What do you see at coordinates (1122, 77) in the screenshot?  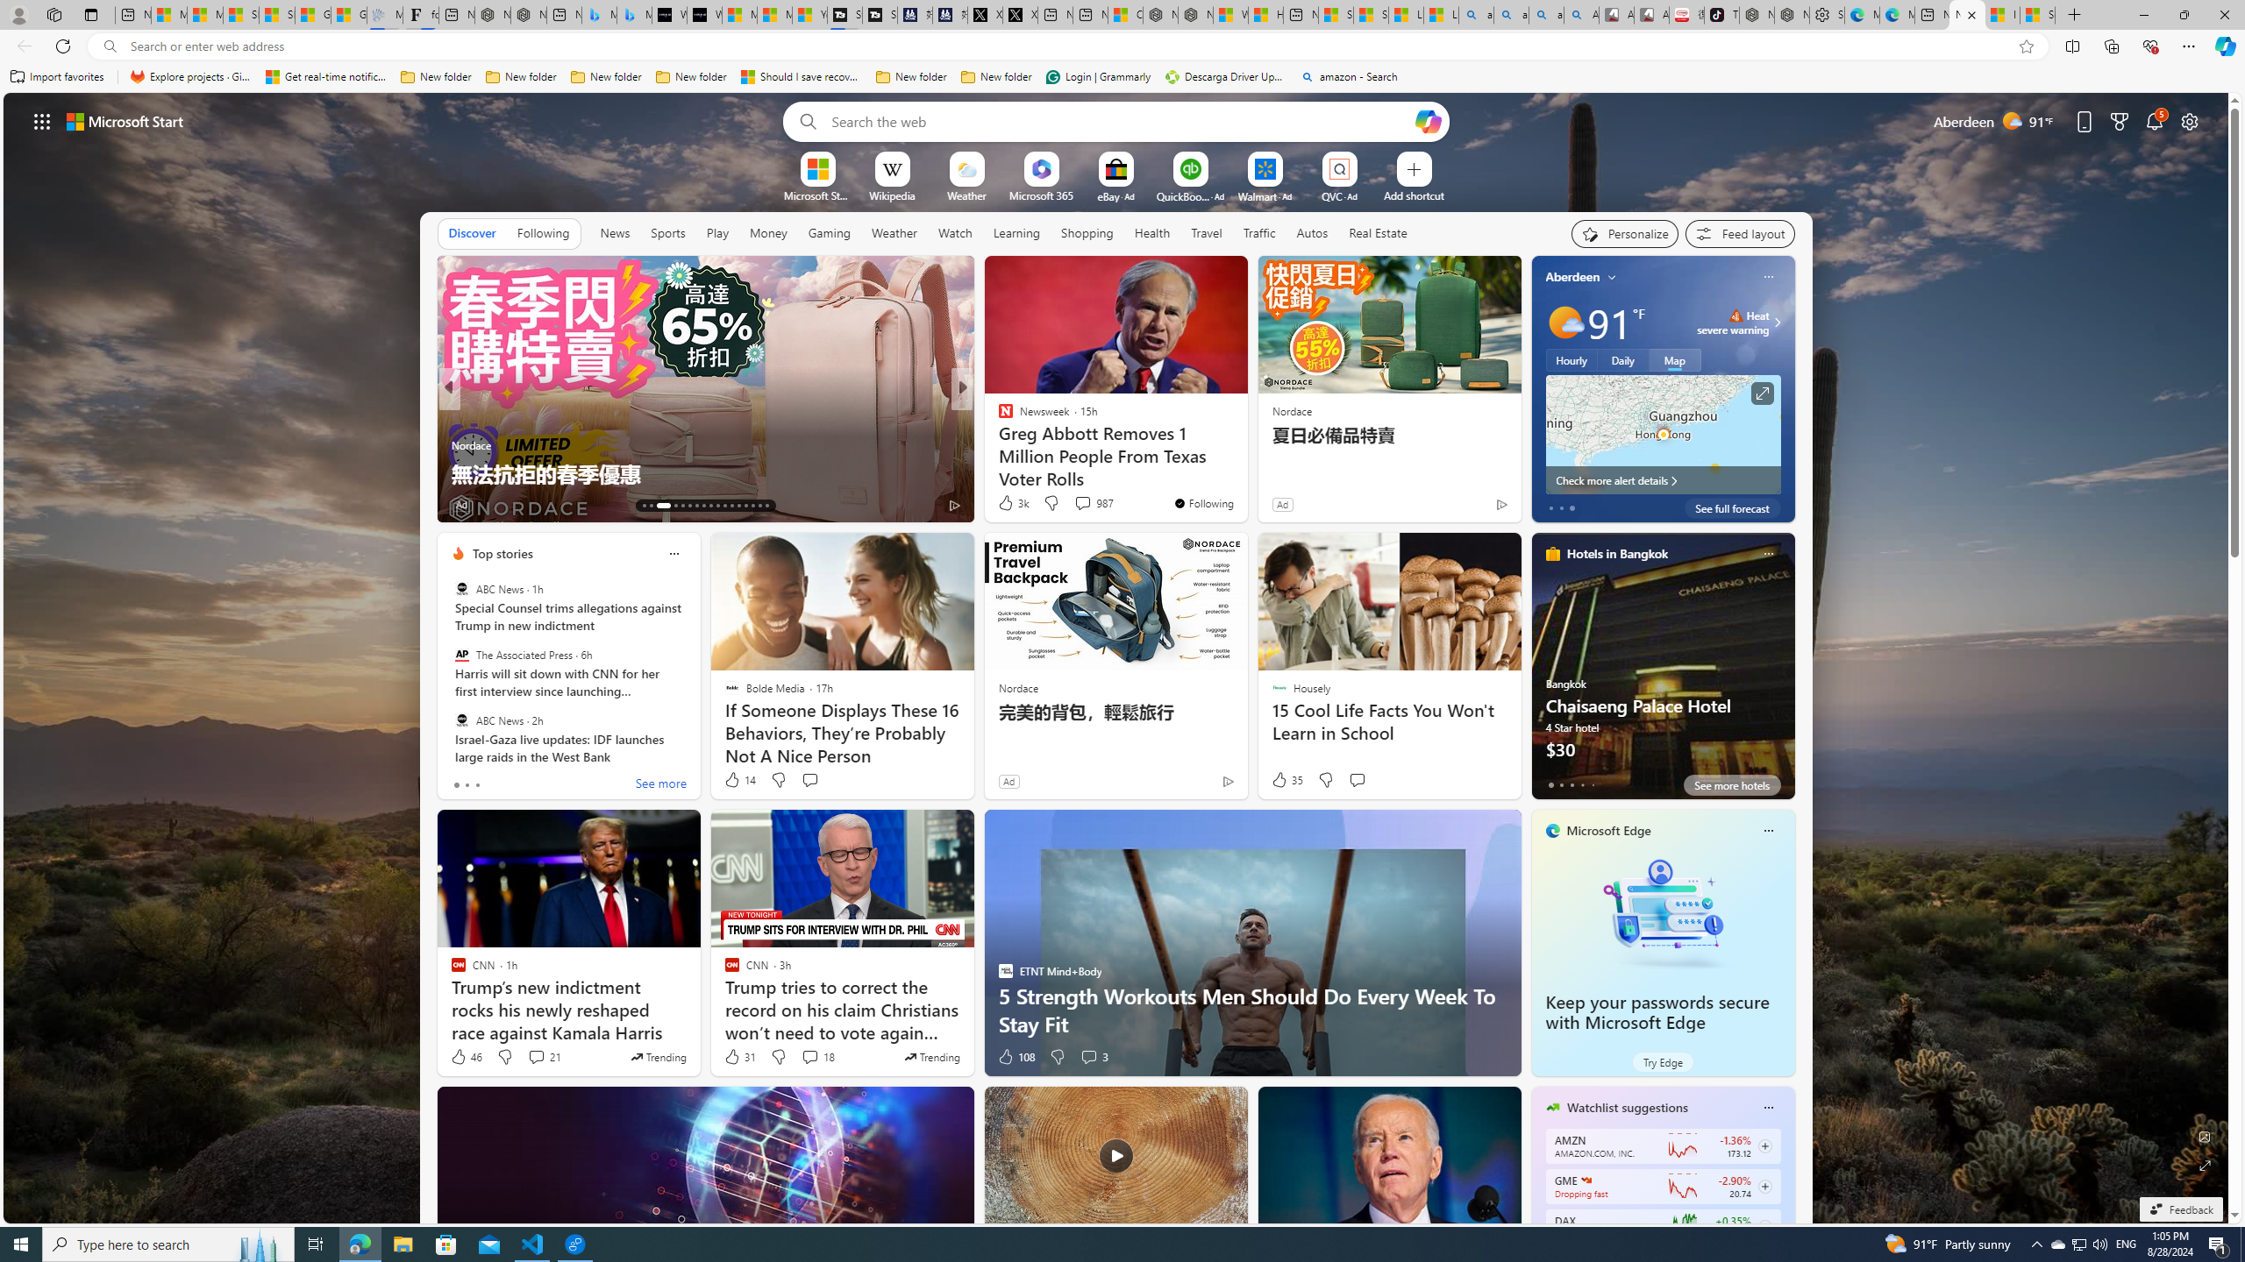 I see `Favorites bar` at bounding box center [1122, 77].